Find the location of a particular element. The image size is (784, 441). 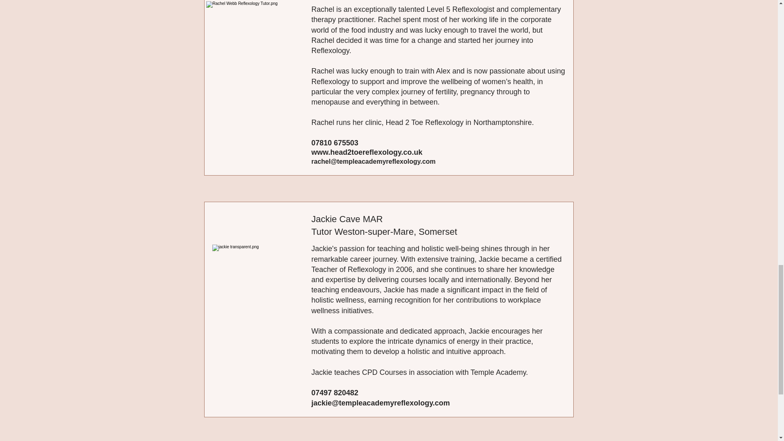

Jan Kleiner-Mann is located at coordinates (258, 295).